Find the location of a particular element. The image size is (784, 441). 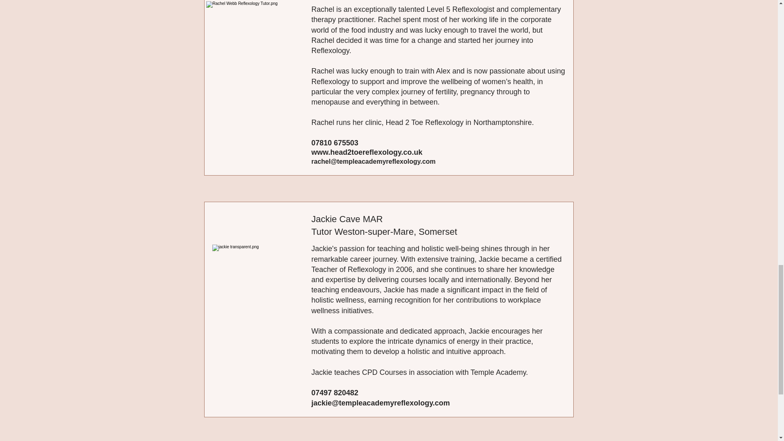

Jan Kleiner-Mann is located at coordinates (258, 295).